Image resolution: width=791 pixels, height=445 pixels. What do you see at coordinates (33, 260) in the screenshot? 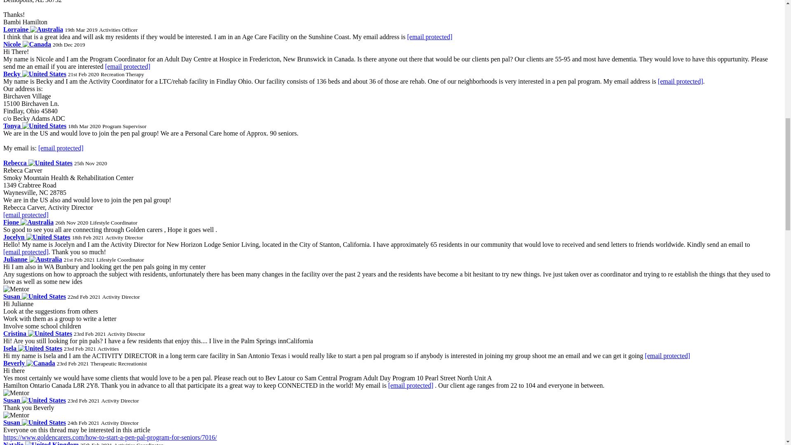
I see `Julianne` at bounding box center [33, 260].